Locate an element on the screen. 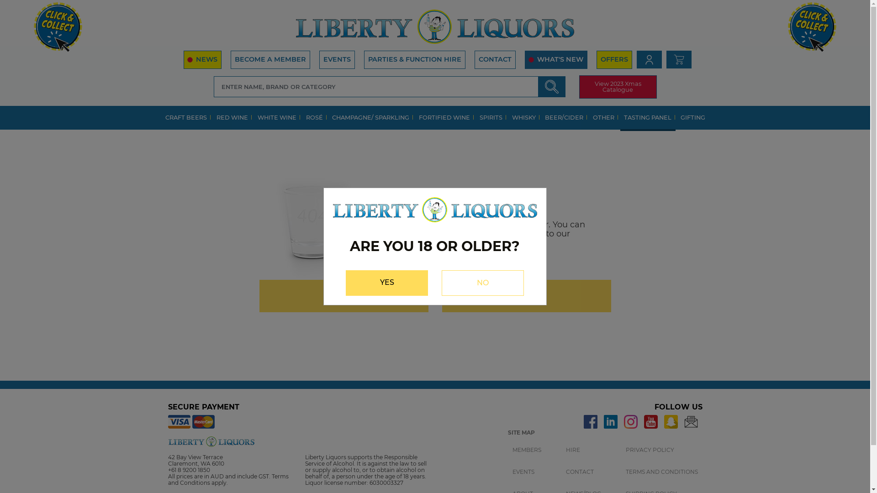 The image size is (877, 493). SPIRITS is located at coordinates (491, 119).